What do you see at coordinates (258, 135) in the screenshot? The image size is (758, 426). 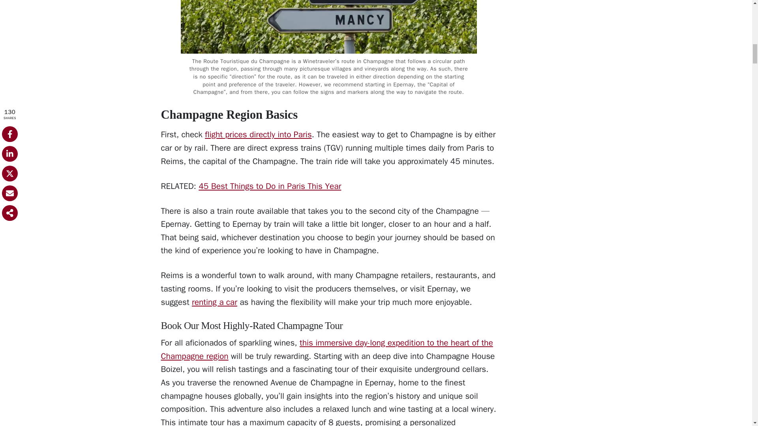 I see `flight prices directly into Paris` at bounding box center [258, 135].